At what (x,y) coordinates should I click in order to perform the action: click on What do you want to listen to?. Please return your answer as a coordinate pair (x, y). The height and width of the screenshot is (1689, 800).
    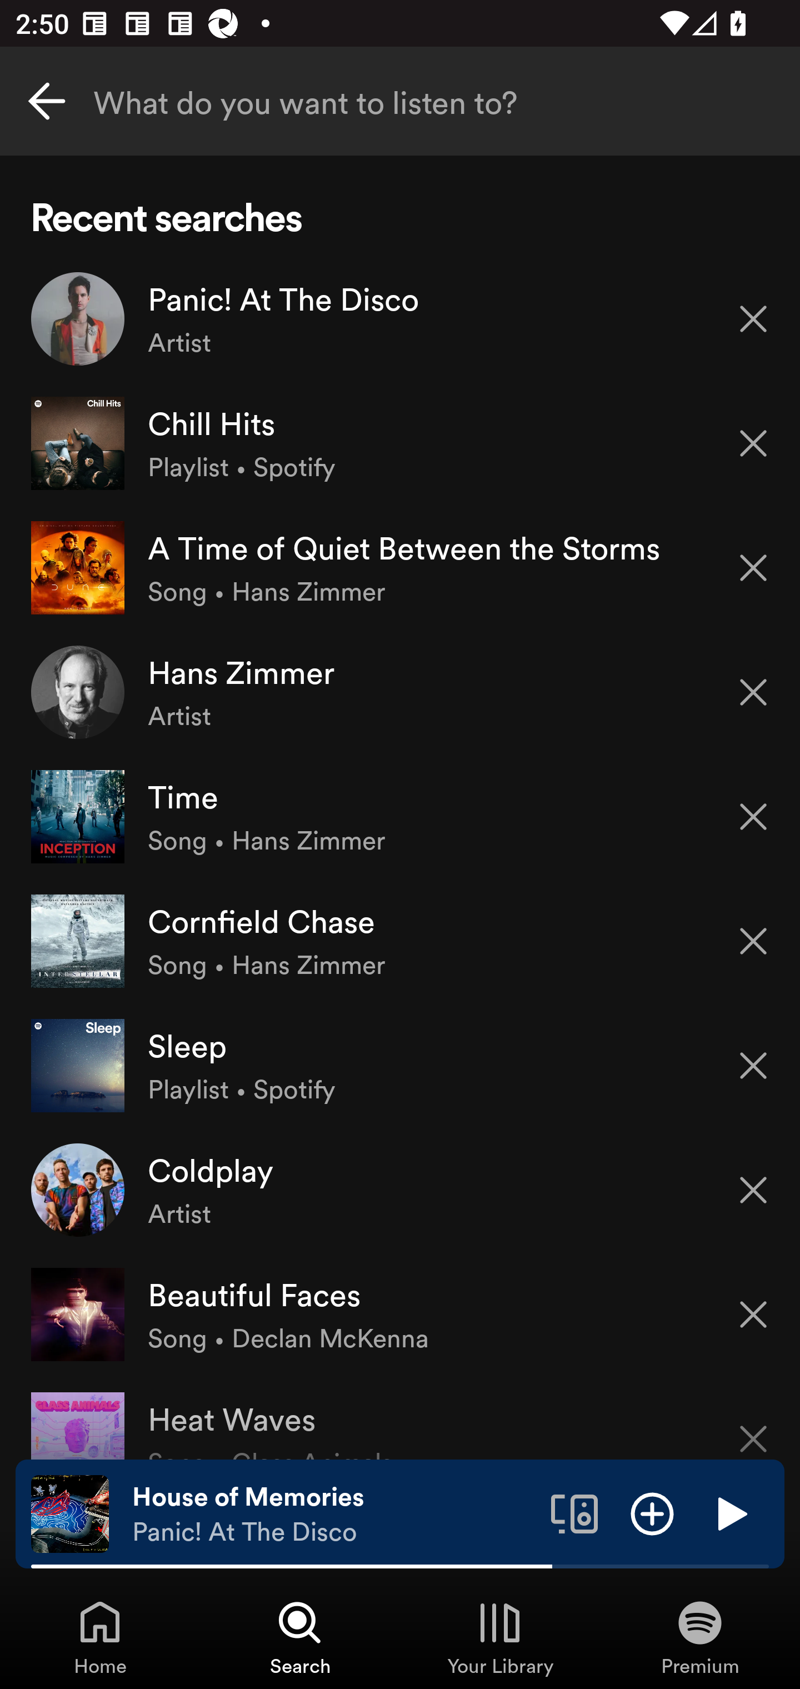
    Looking at the image, I should click on (400, 101).